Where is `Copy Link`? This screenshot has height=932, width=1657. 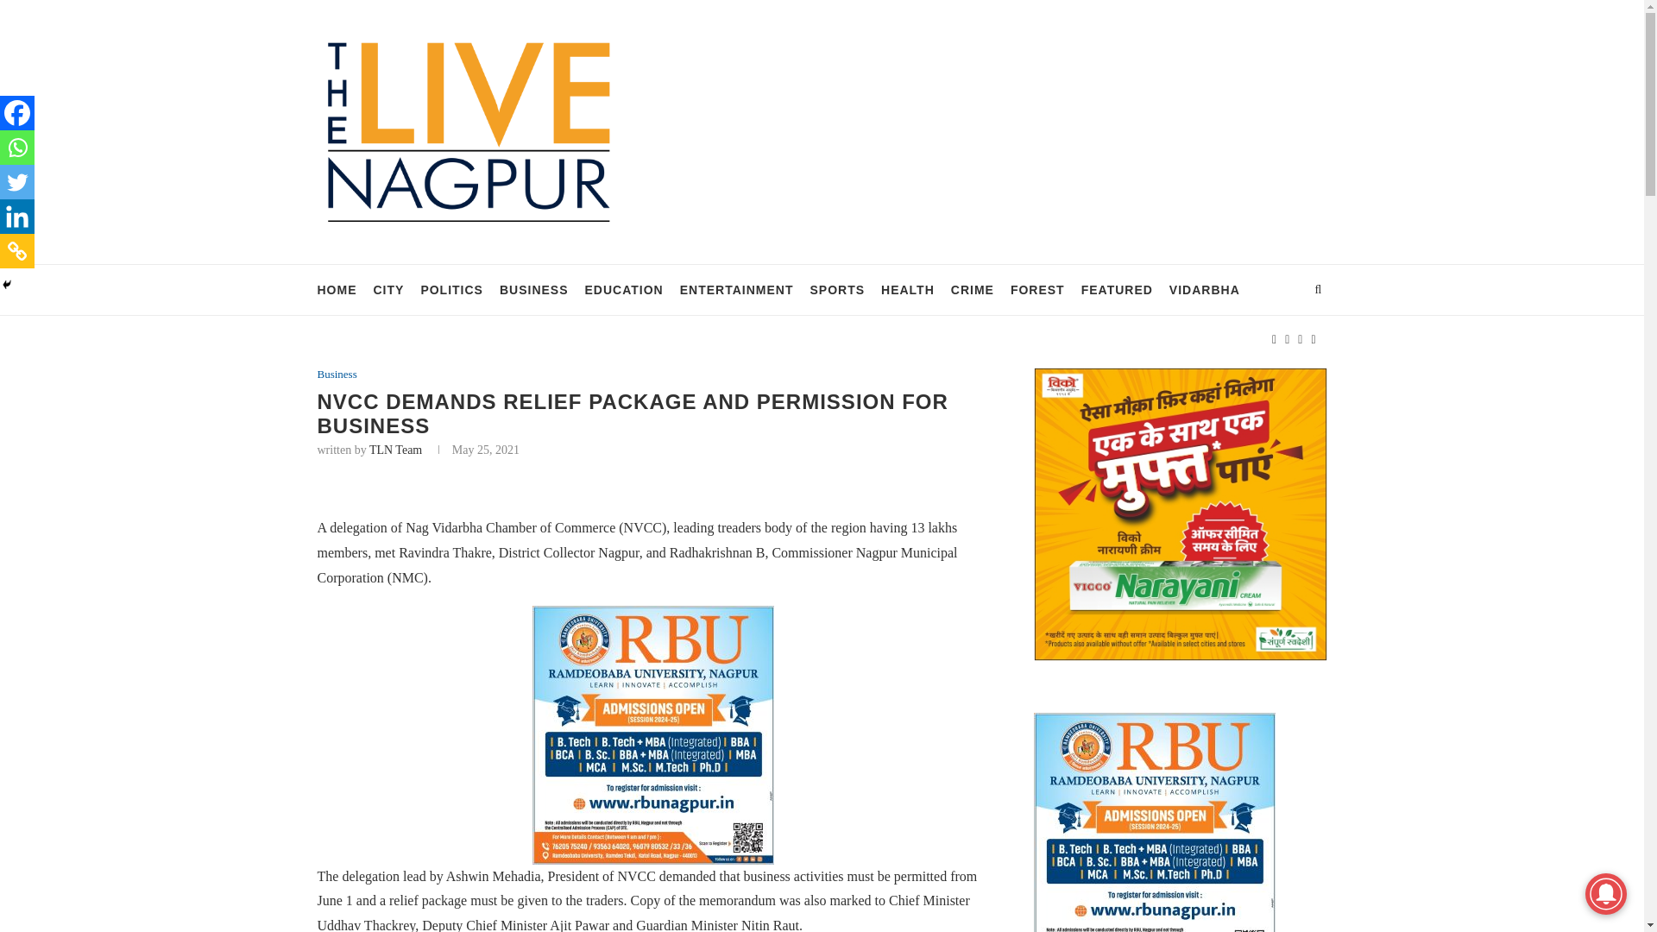
Copy Link is located at coordinates (17, 251).